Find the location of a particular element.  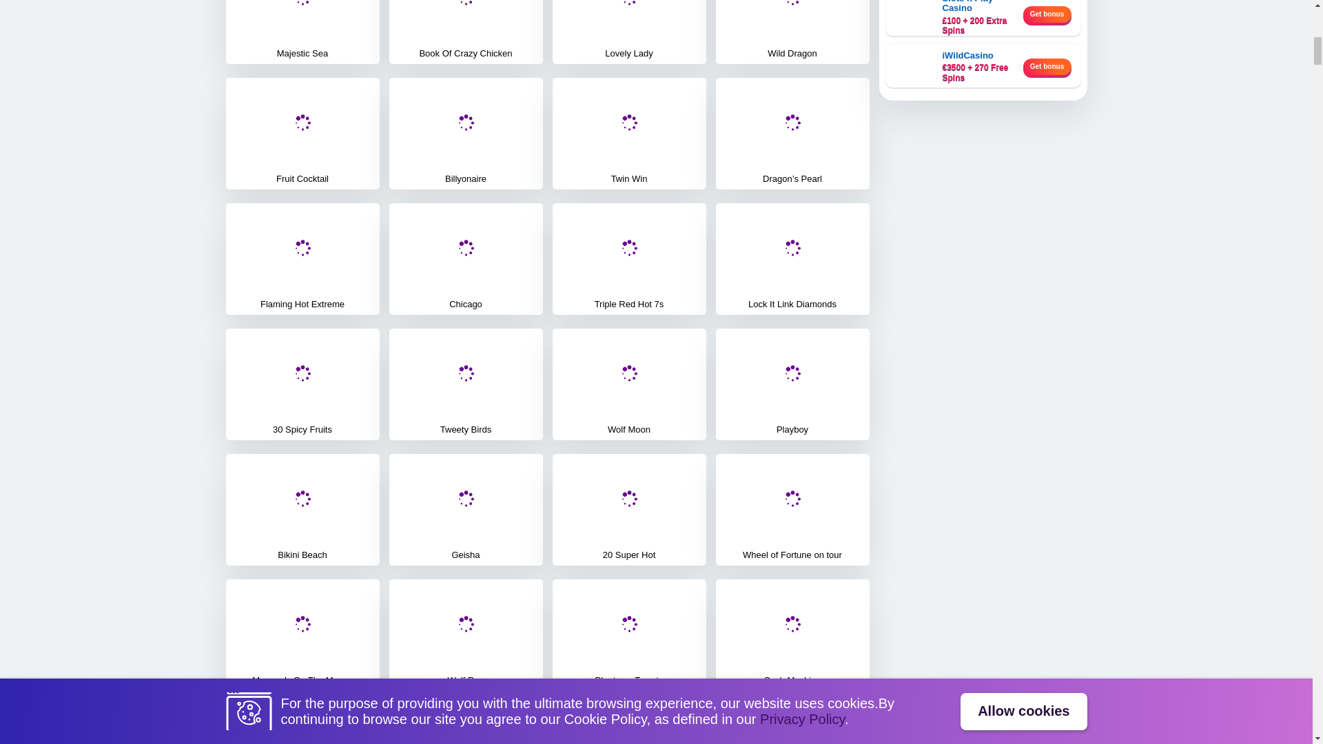

play Majestic Sea slot machine is located at coordinates (302, 32).